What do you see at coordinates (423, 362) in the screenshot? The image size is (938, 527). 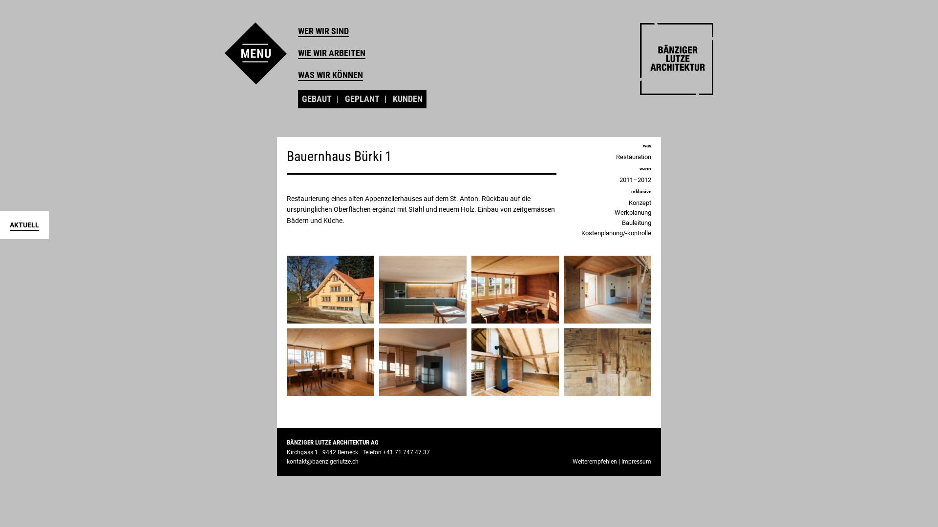 I see `Offen` at bounding box center [423, 362].